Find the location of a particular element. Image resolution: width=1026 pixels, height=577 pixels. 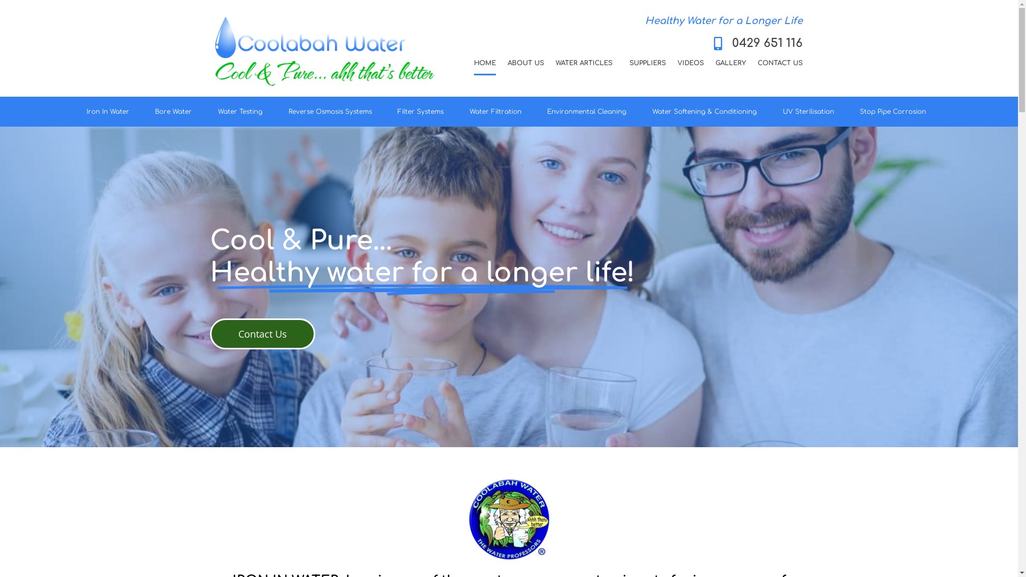

Home | Water Purification is located at coordinates (509, 519).